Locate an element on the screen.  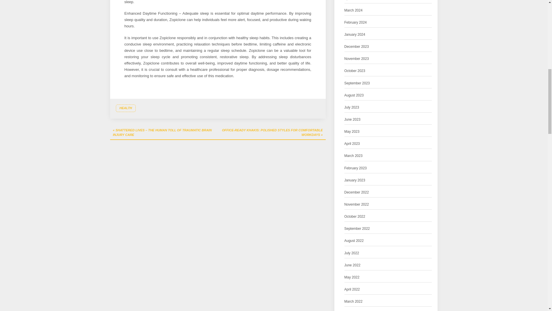
June 2023 is located at coordinates (352, 120).